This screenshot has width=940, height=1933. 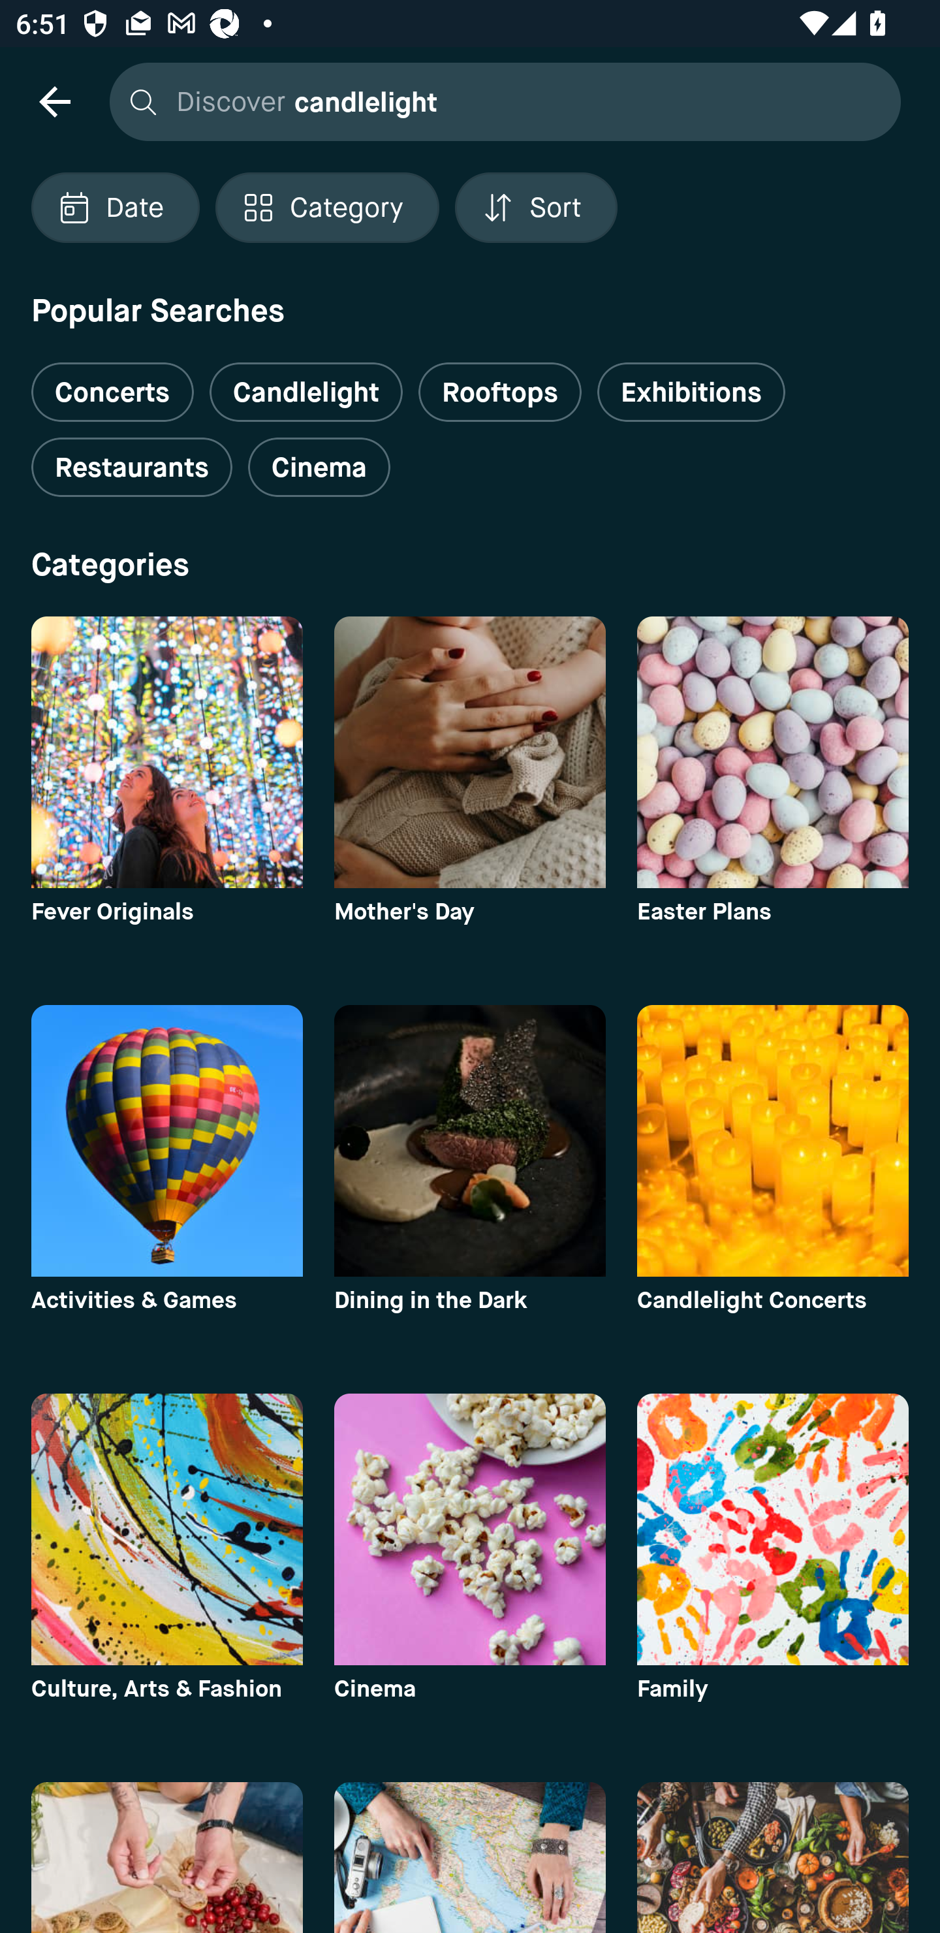 I want to click on category image, so click(x=470, y=1529).